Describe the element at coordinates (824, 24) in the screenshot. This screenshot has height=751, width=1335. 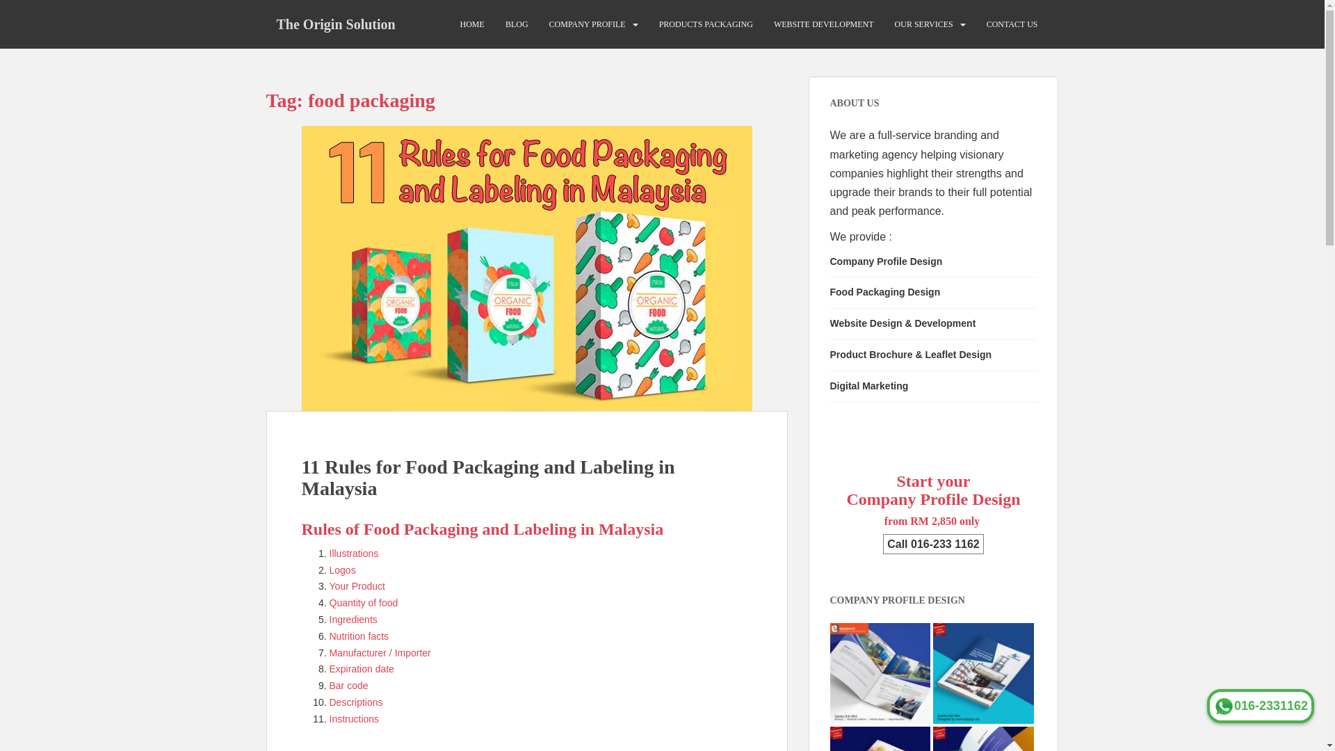
I see `WEBSITE DEVELOPMENT` at that location.